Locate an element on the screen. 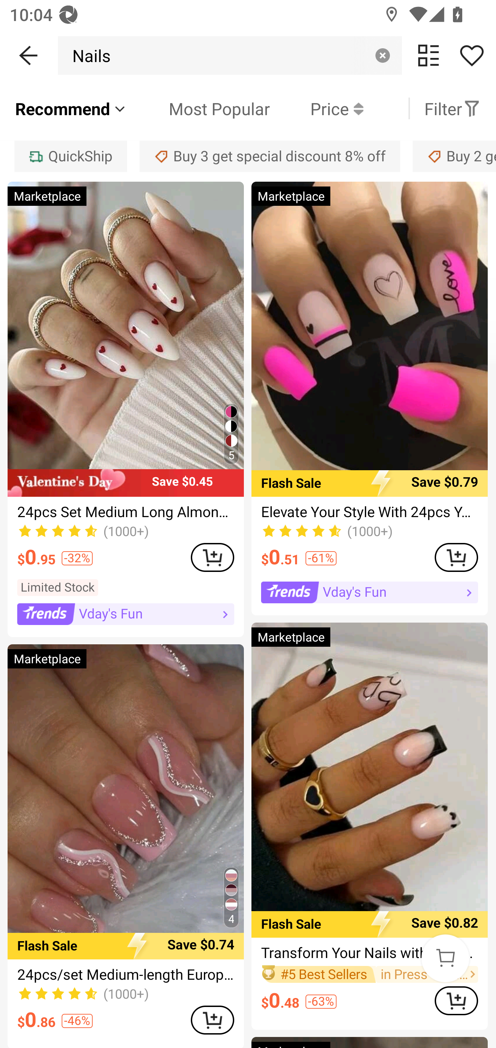  Share is located at coordinates (472, 55).